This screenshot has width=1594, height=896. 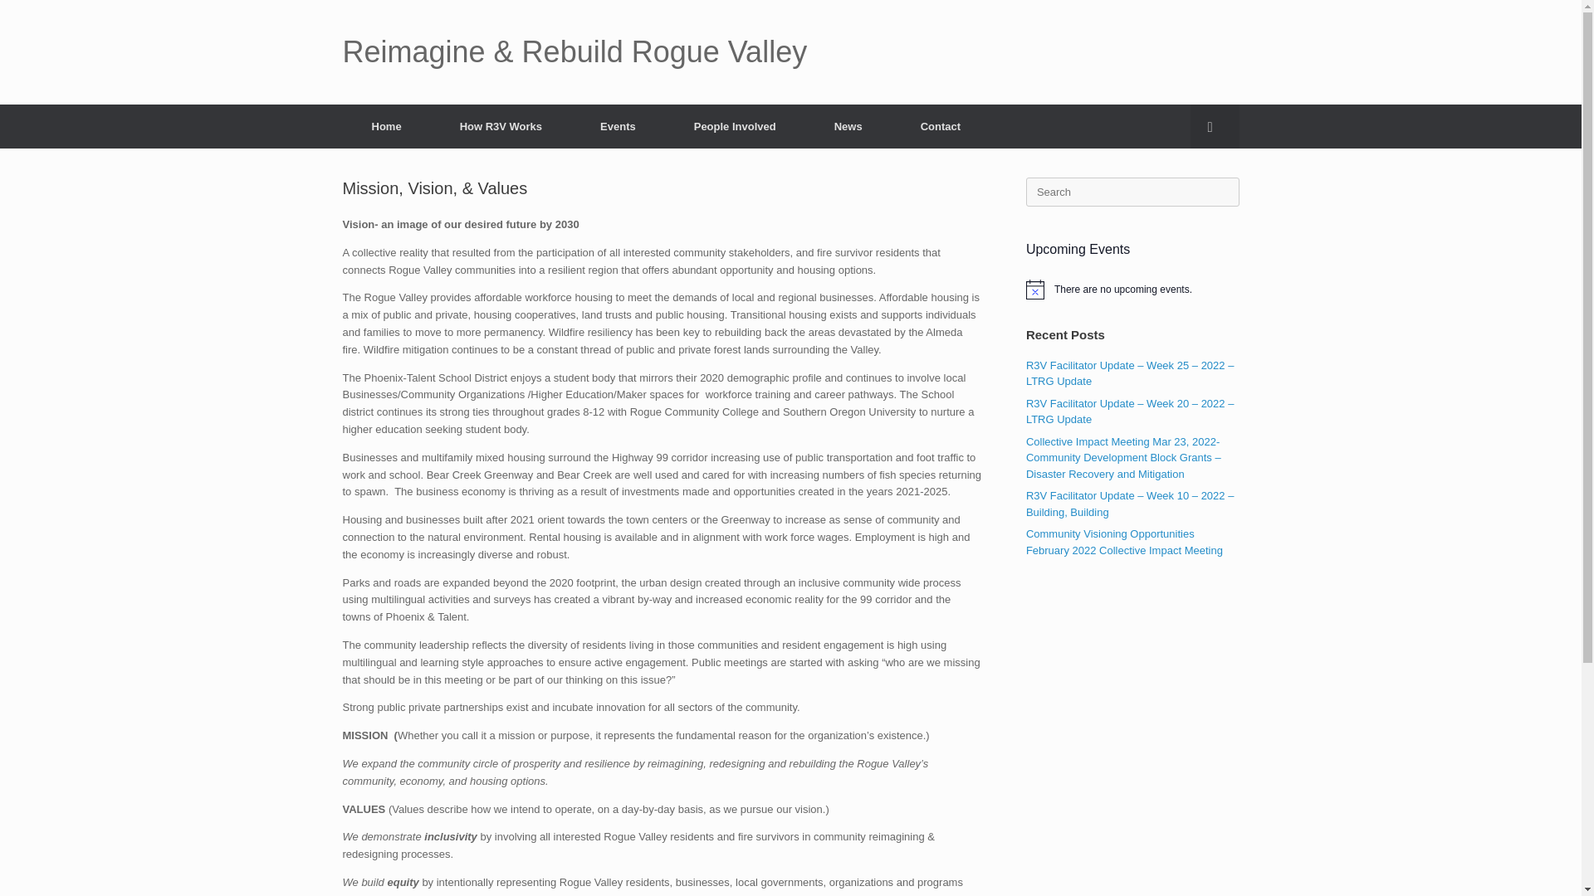 What do you see at coordinates (618, 126) in the screenshot?
I see `Events` at bounding box center [618, 126].